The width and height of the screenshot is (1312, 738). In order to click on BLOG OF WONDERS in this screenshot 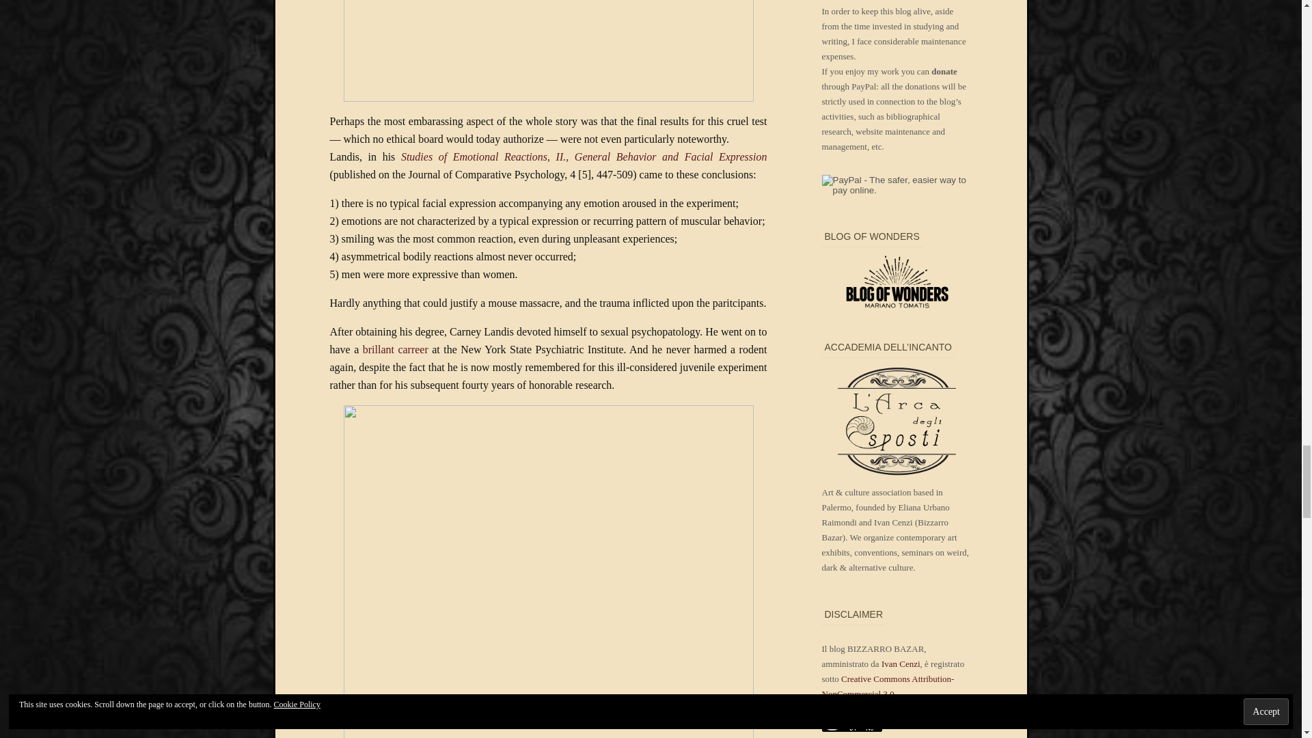, I will do `click(897, 294)`.